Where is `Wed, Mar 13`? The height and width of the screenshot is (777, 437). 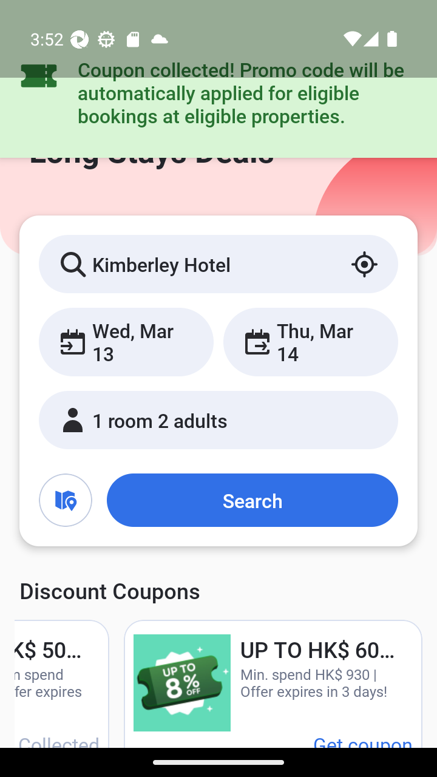
Wed, Mar 13 is located at coordinates (126, 341).